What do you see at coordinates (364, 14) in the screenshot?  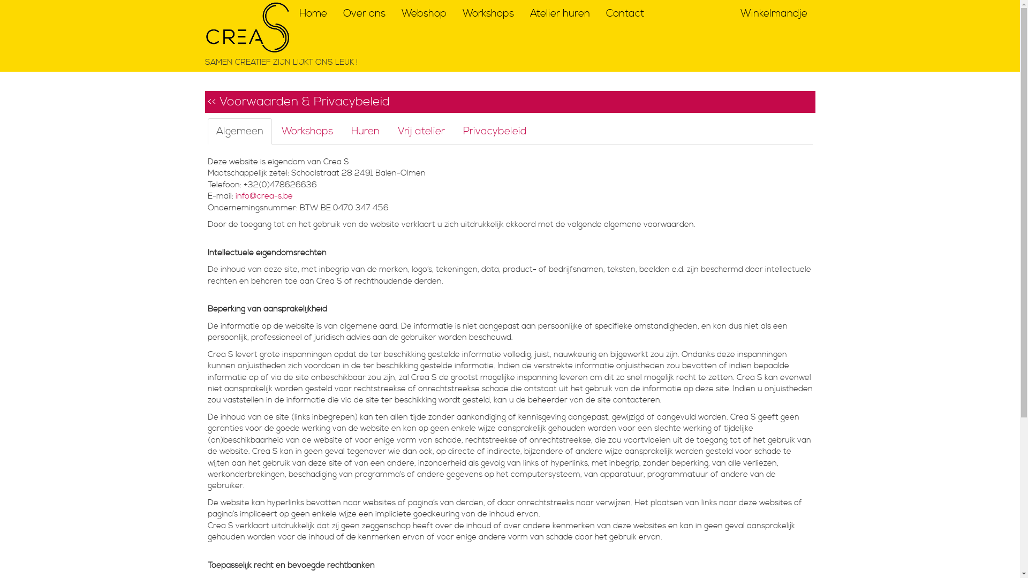 I see `Over ons` at bounding box center [364, 14].